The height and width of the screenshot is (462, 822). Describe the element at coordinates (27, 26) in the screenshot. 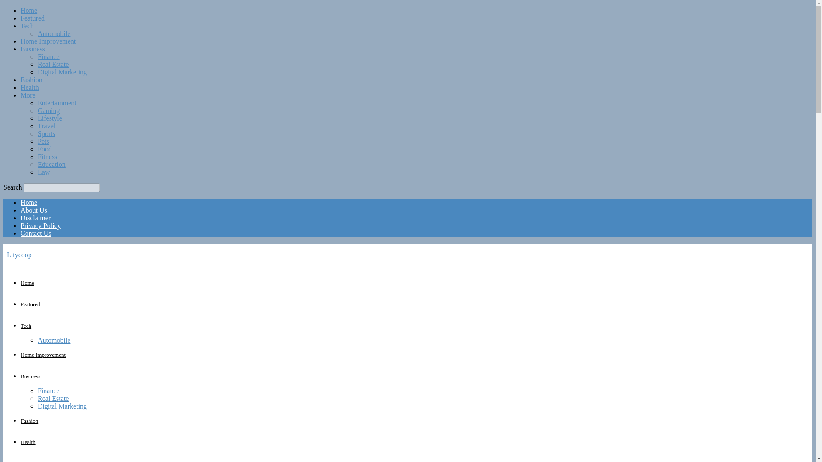

I see `Tech` at that location.